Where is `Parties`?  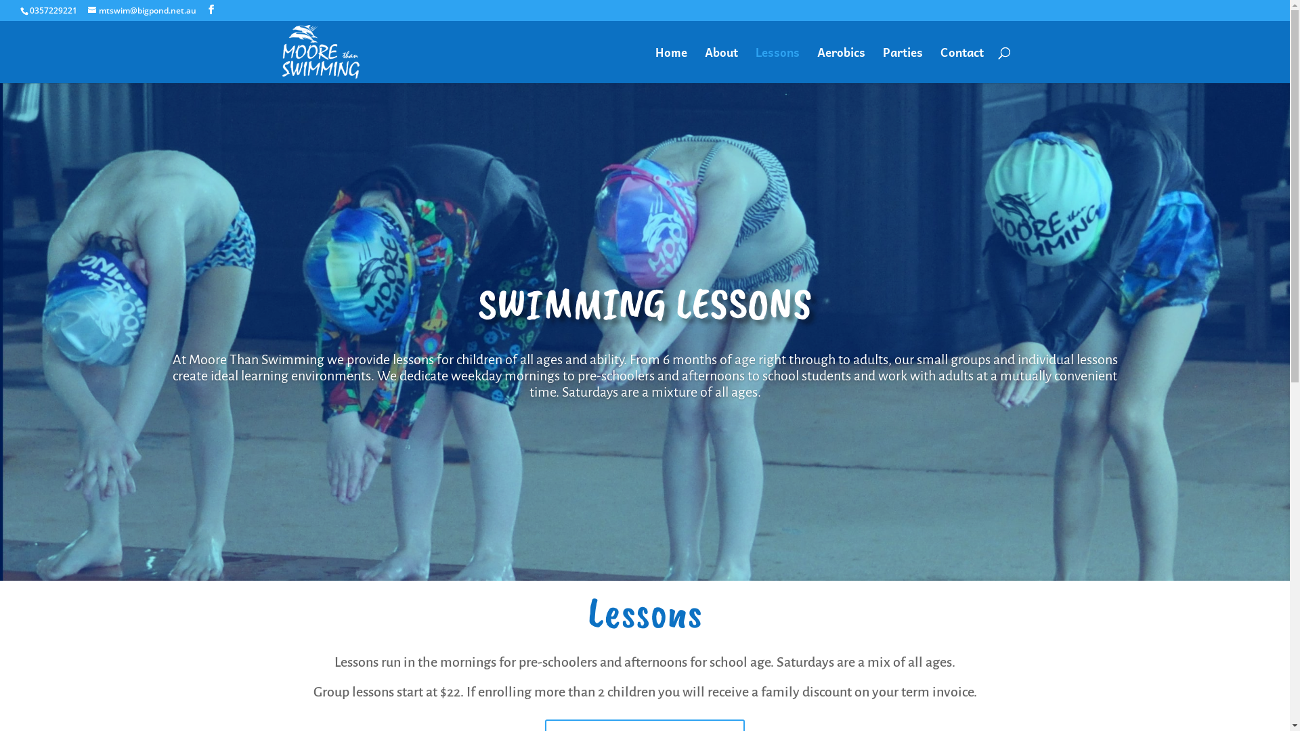 Parties is located at coordinates (903, 65).